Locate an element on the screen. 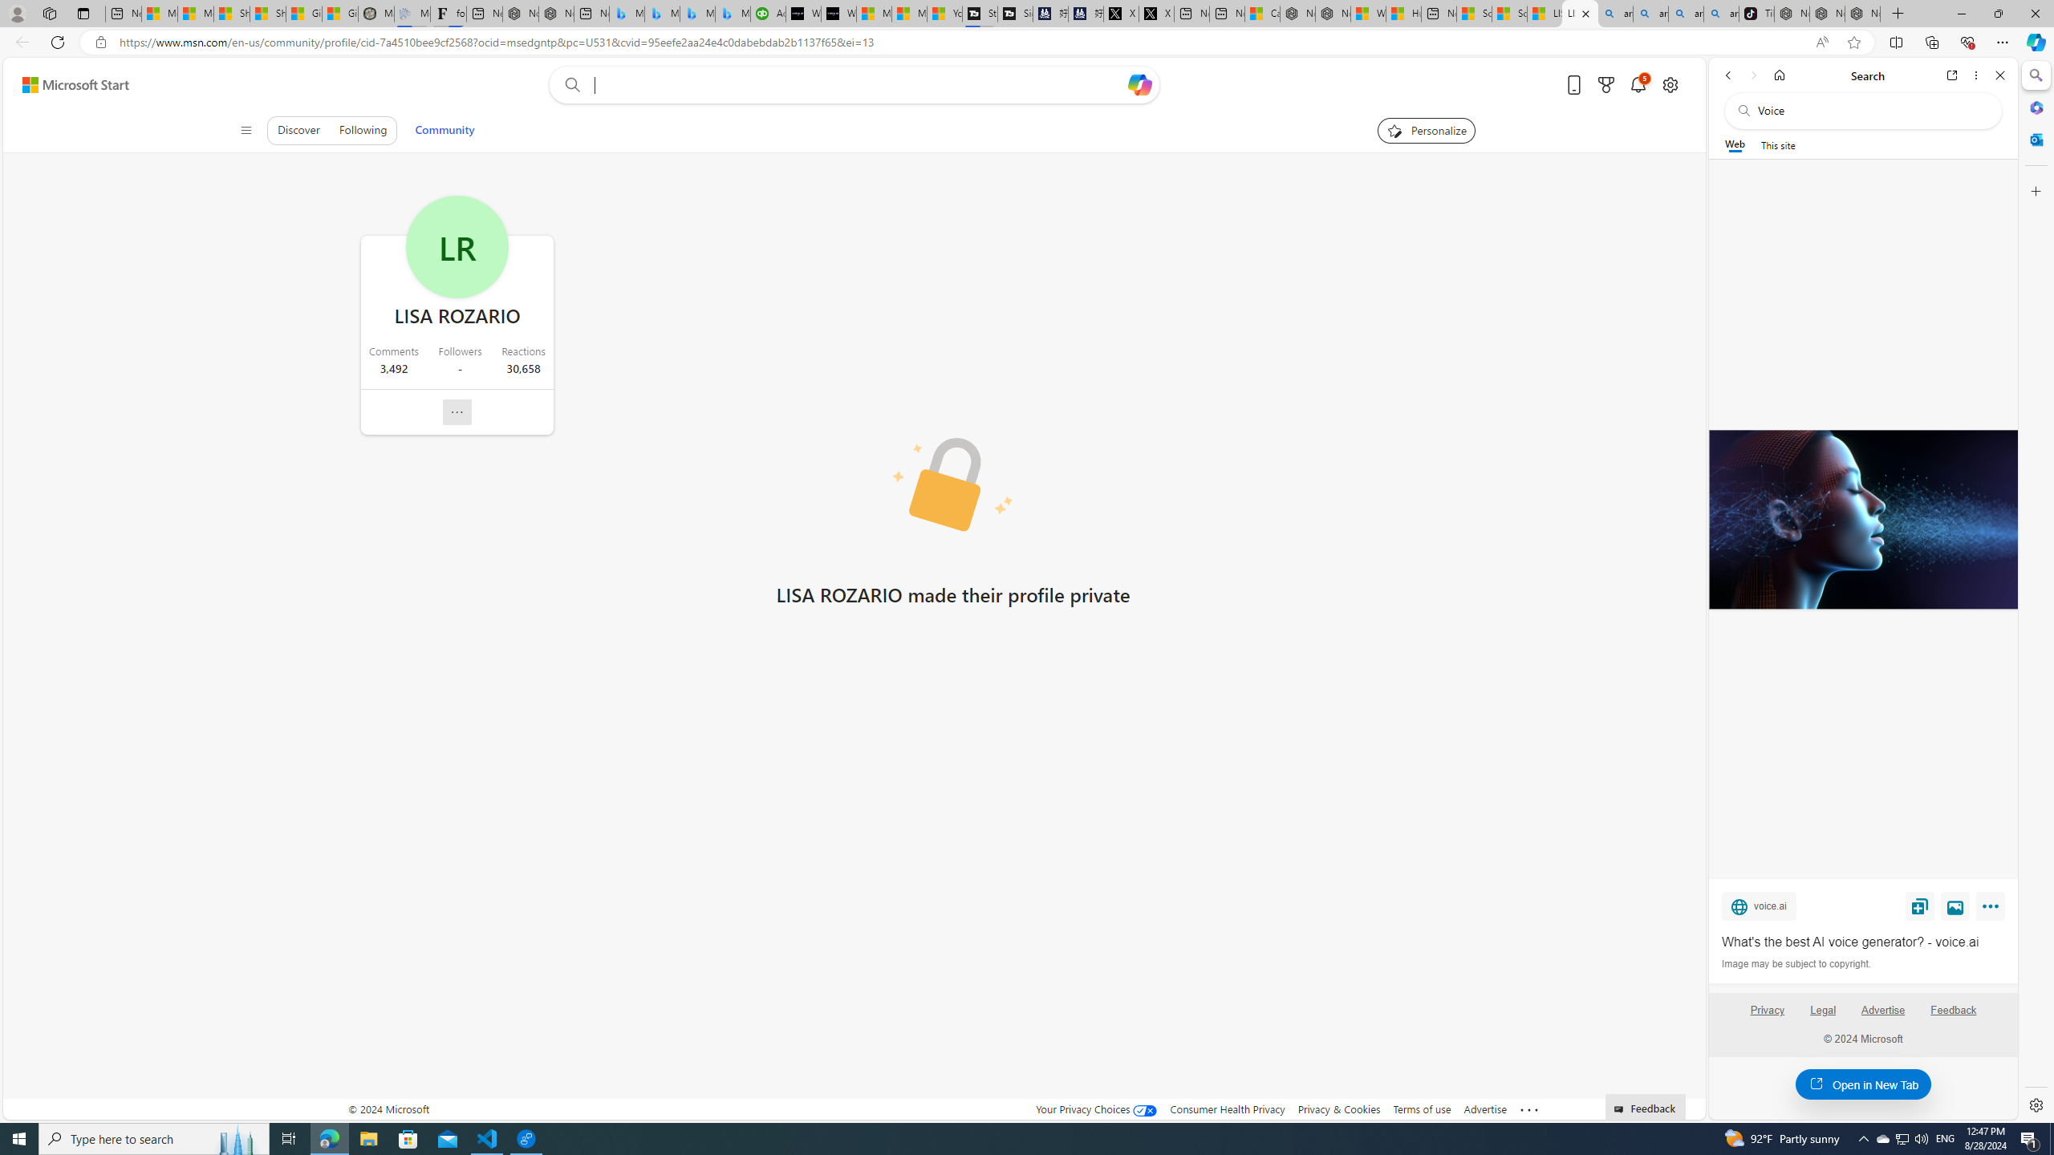 The width and height of the screenshot is (2054, 1155). amazon - Search is located at coordinates (1651, 14).